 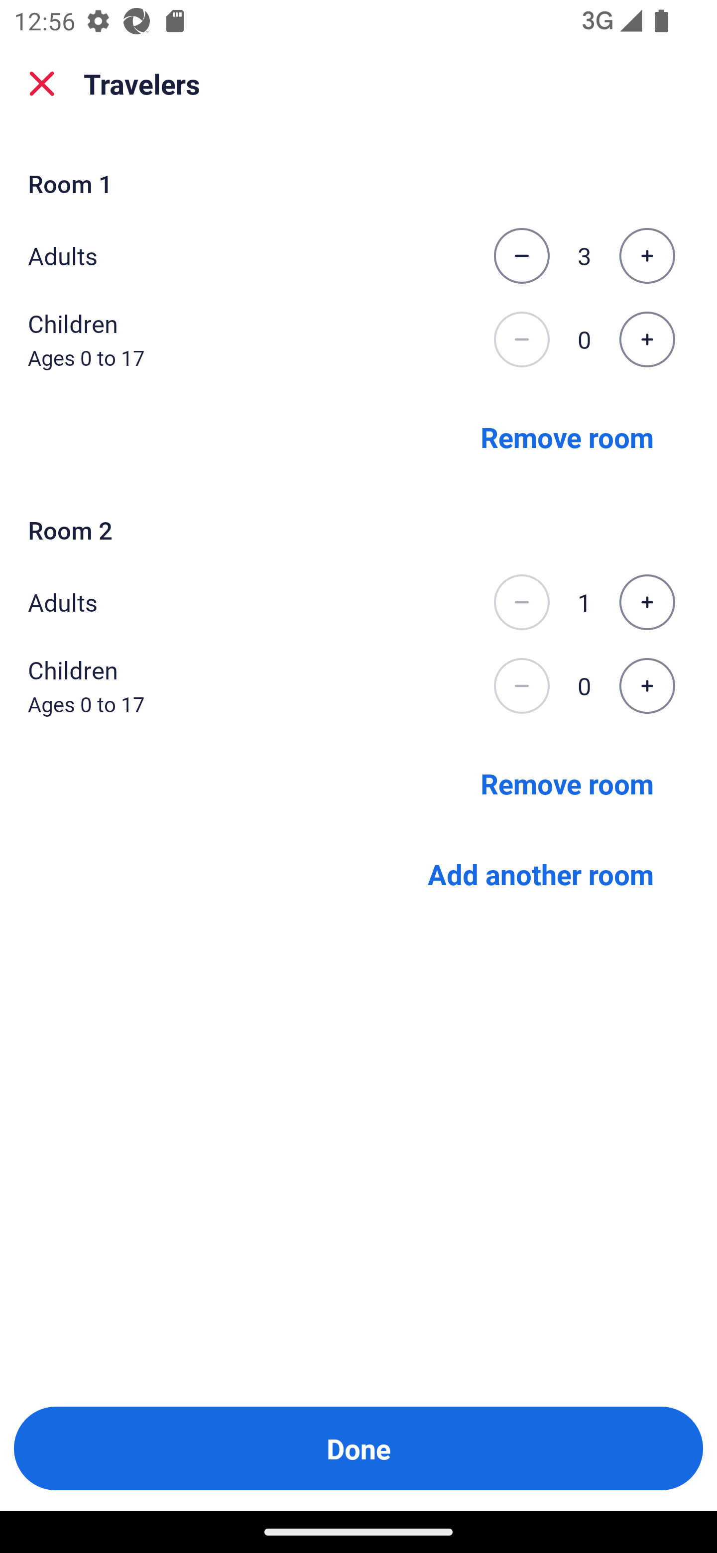 I want to click on Increase the number of adults, so click(x=647, y=256).